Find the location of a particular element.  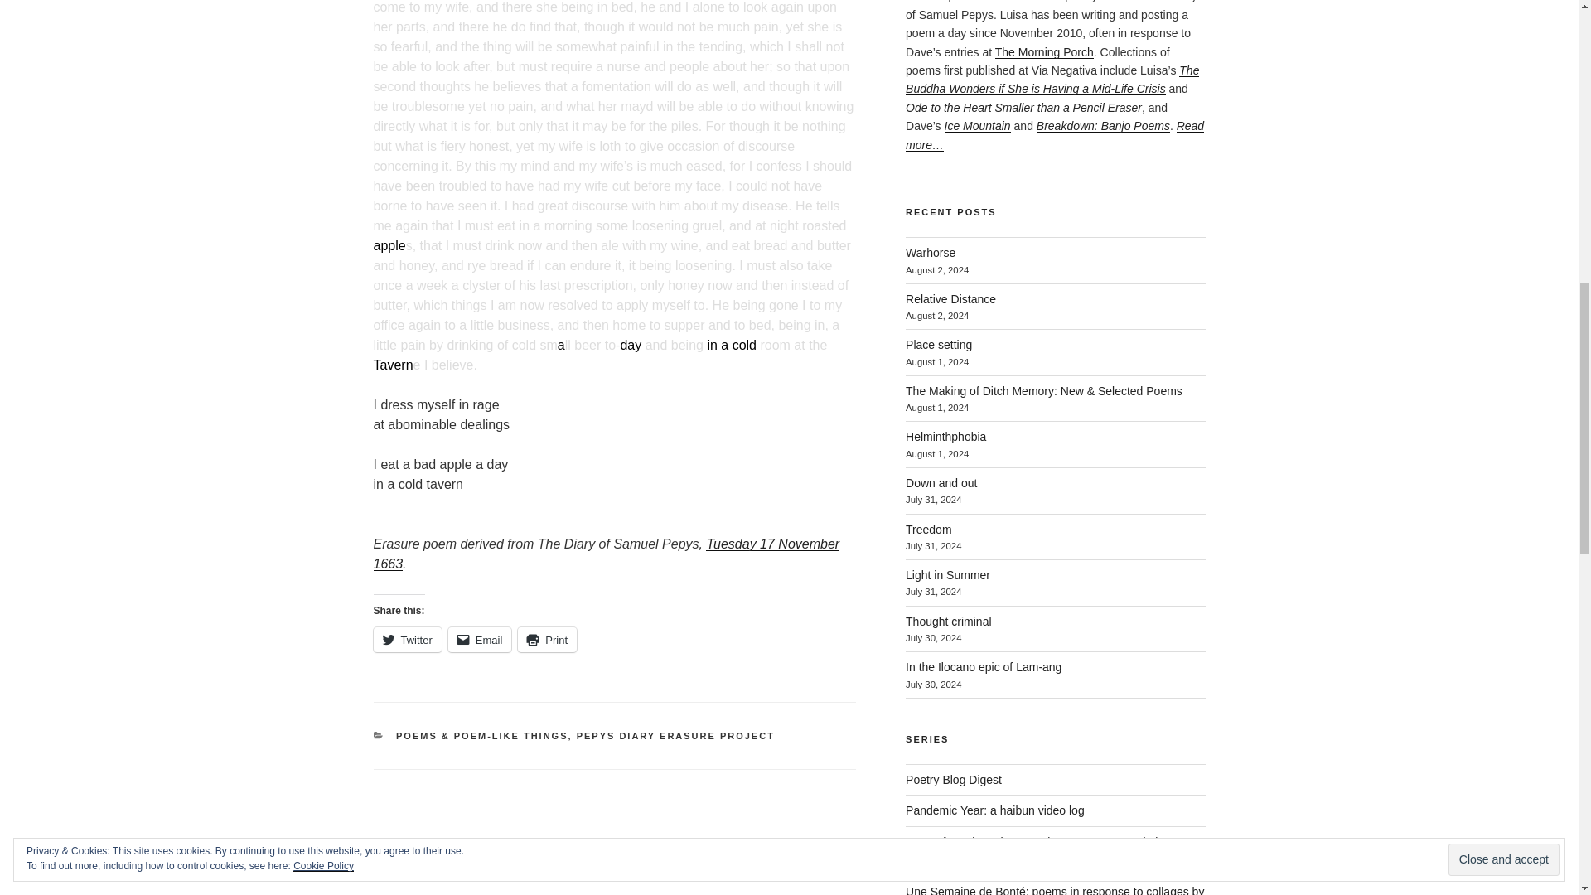

Haibun videopoems in response to the COVID-19 pandemic is located at coordinates (994, 810).